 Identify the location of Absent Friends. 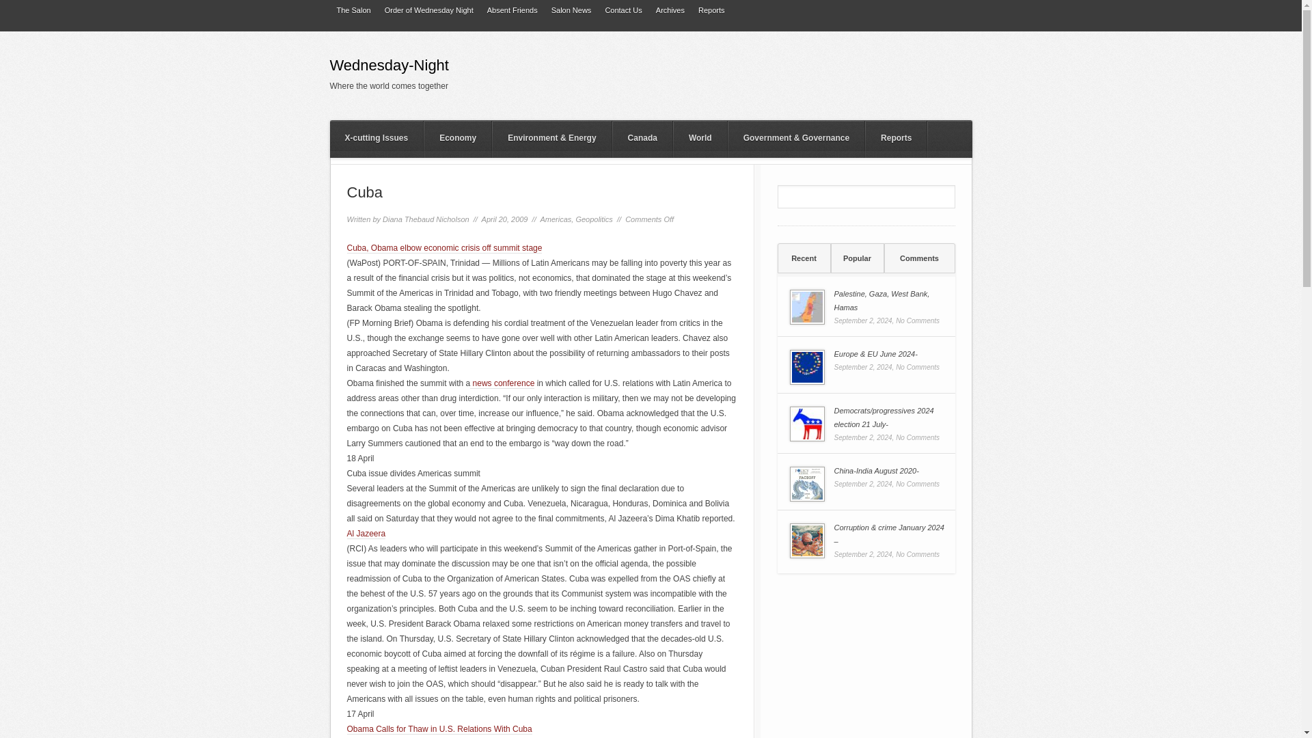
(512, 11).